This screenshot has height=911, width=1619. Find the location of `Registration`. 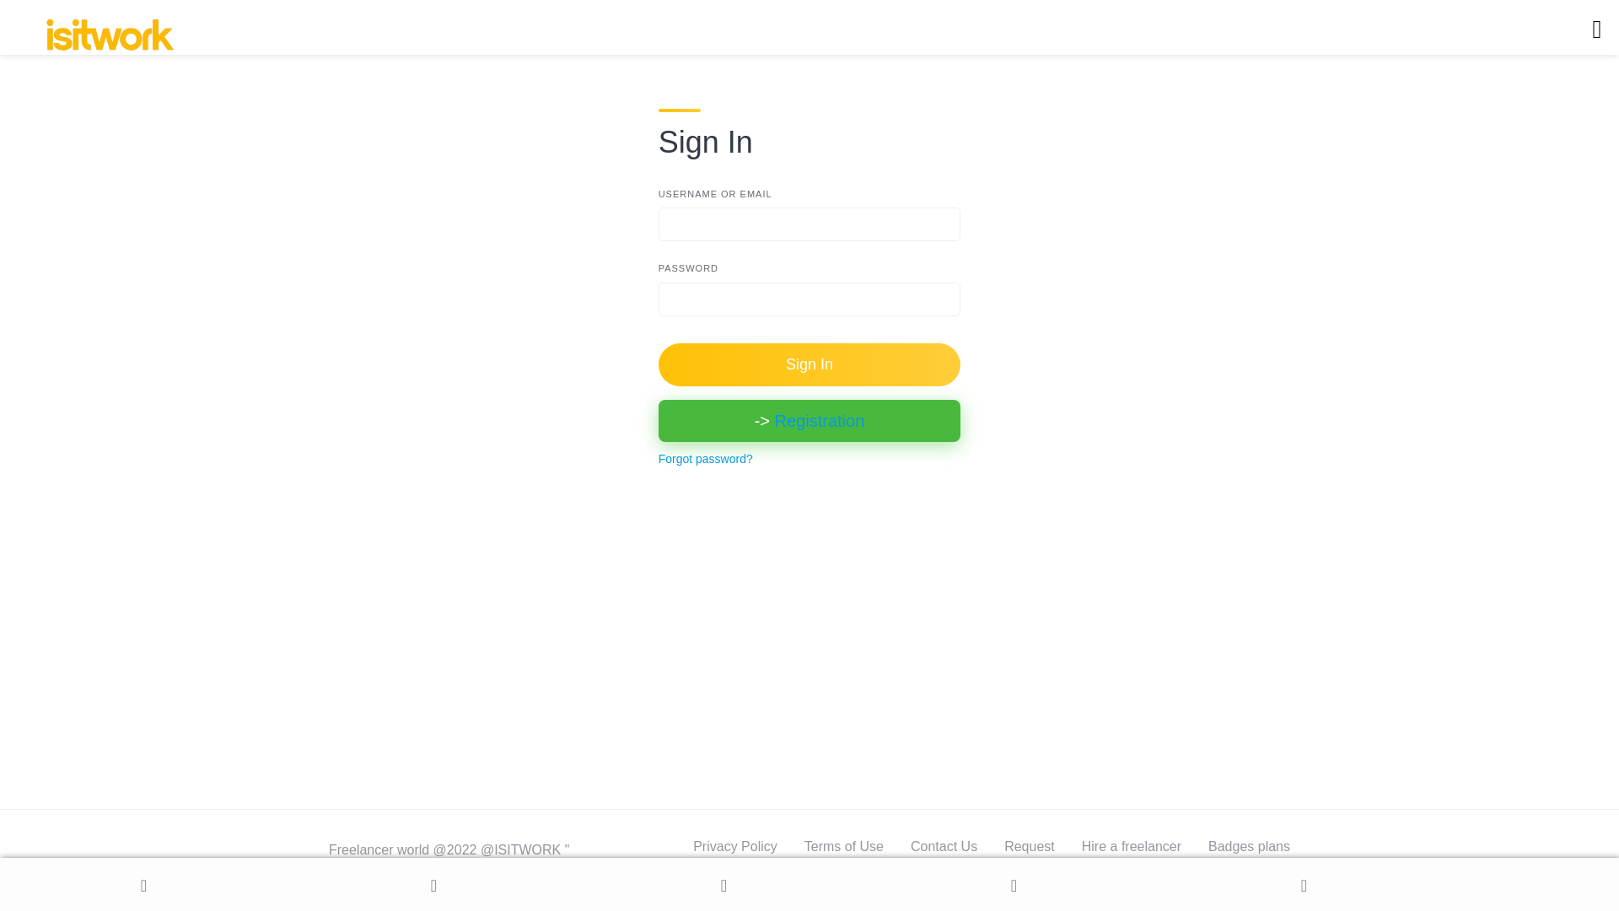

Registration is located at coordinates (820, 420).